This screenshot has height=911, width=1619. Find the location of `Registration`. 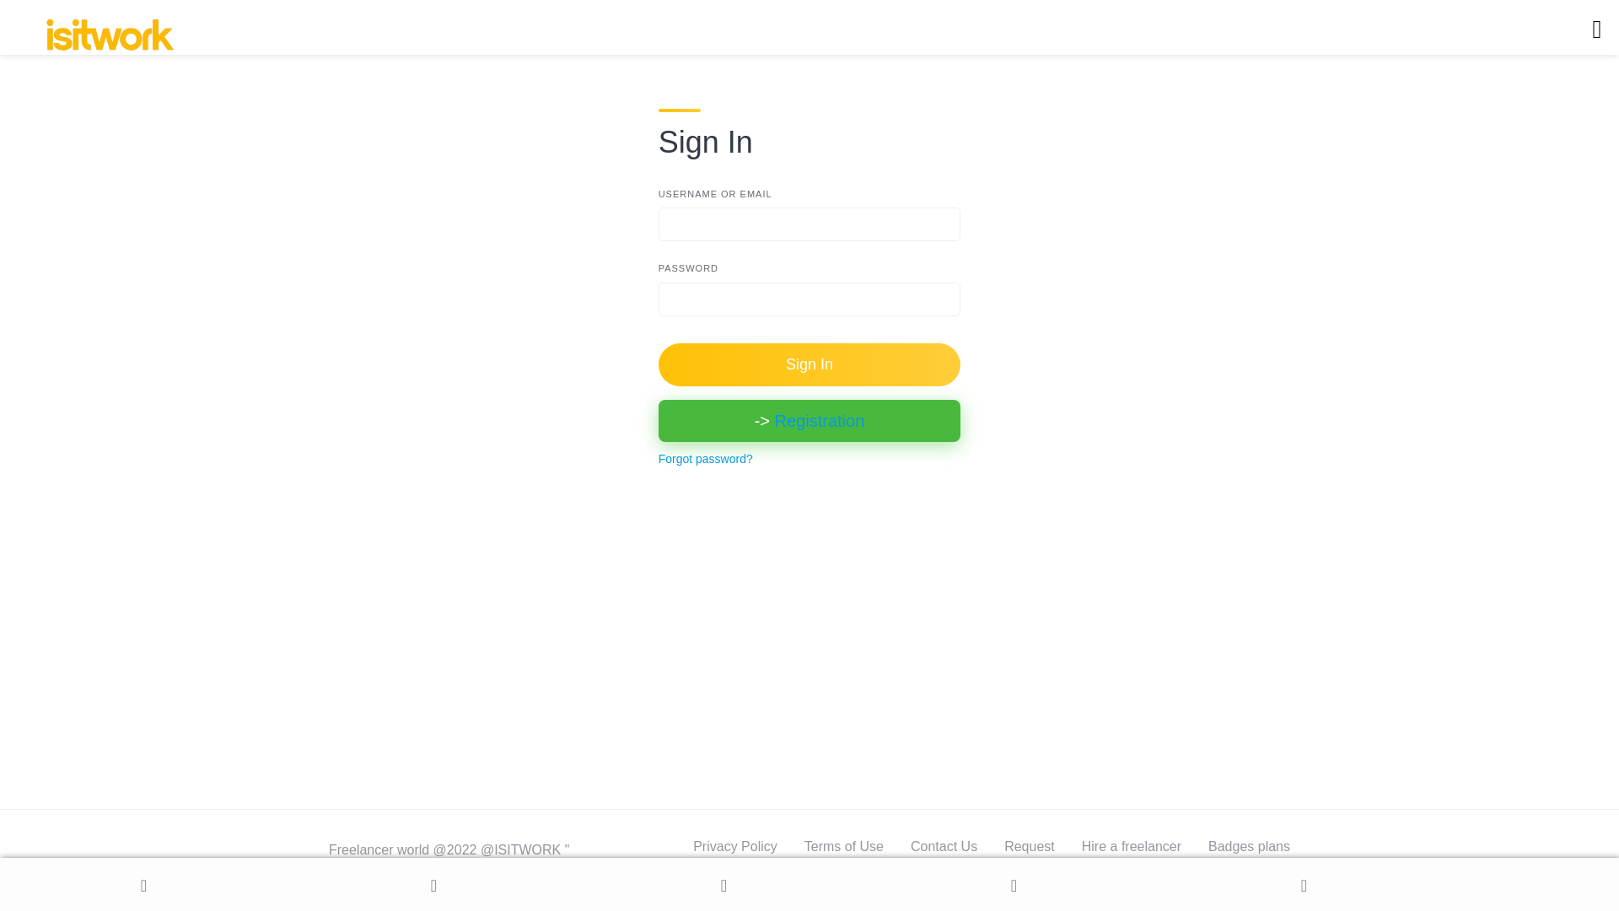

Registration is located at coordinates (820, 420).